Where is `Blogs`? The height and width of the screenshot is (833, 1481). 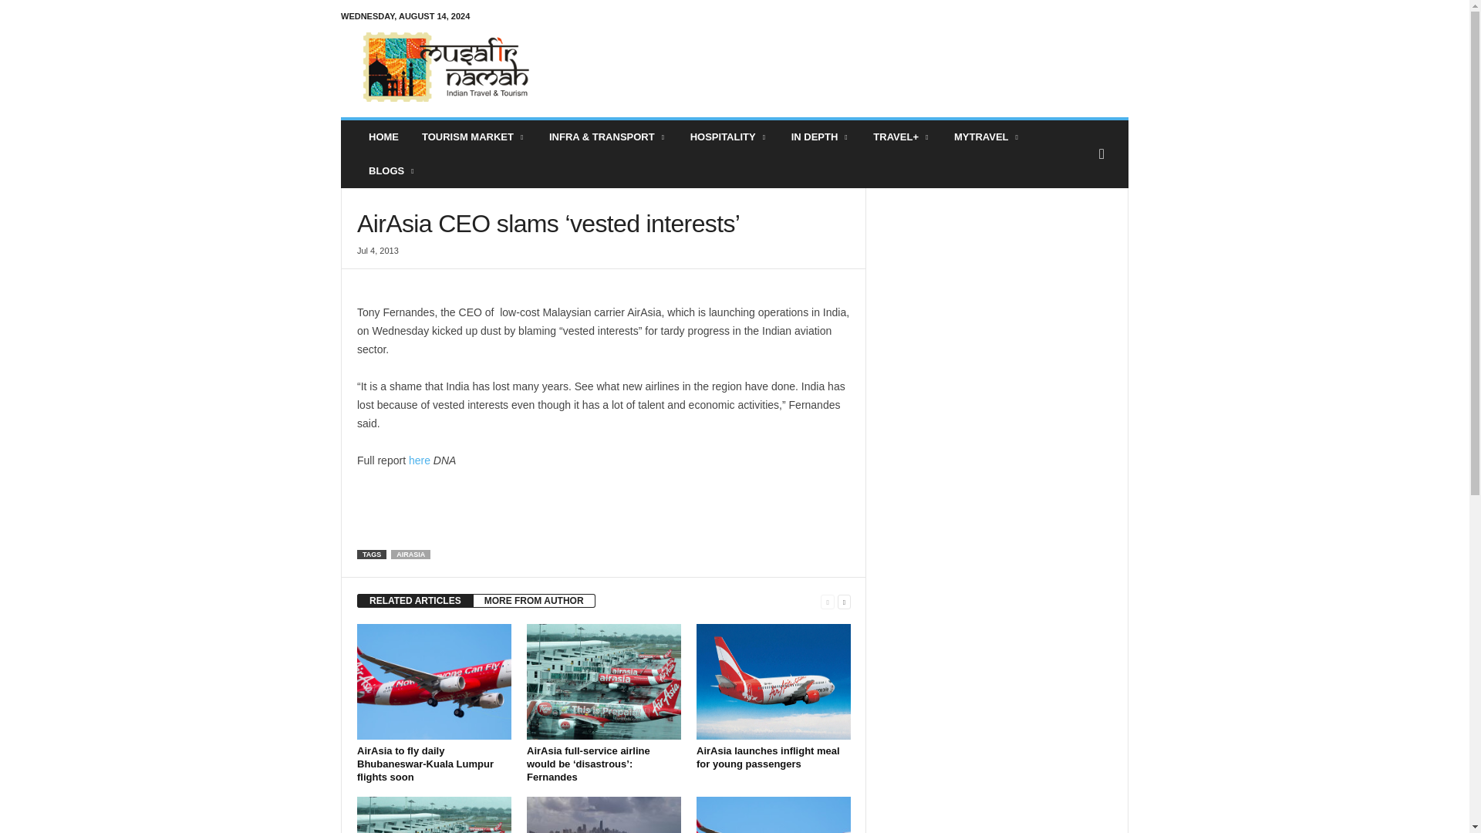
Blogs is located at coordinates (392, 171).